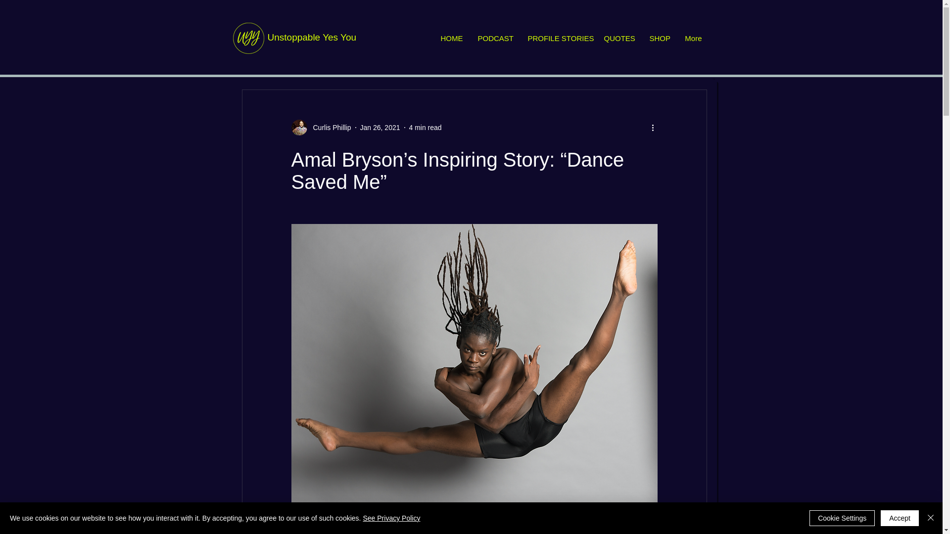  What do you see at coordinates (495, 39) in the screenshot?
I see `PODCAST` at bounding box center [495, 39].